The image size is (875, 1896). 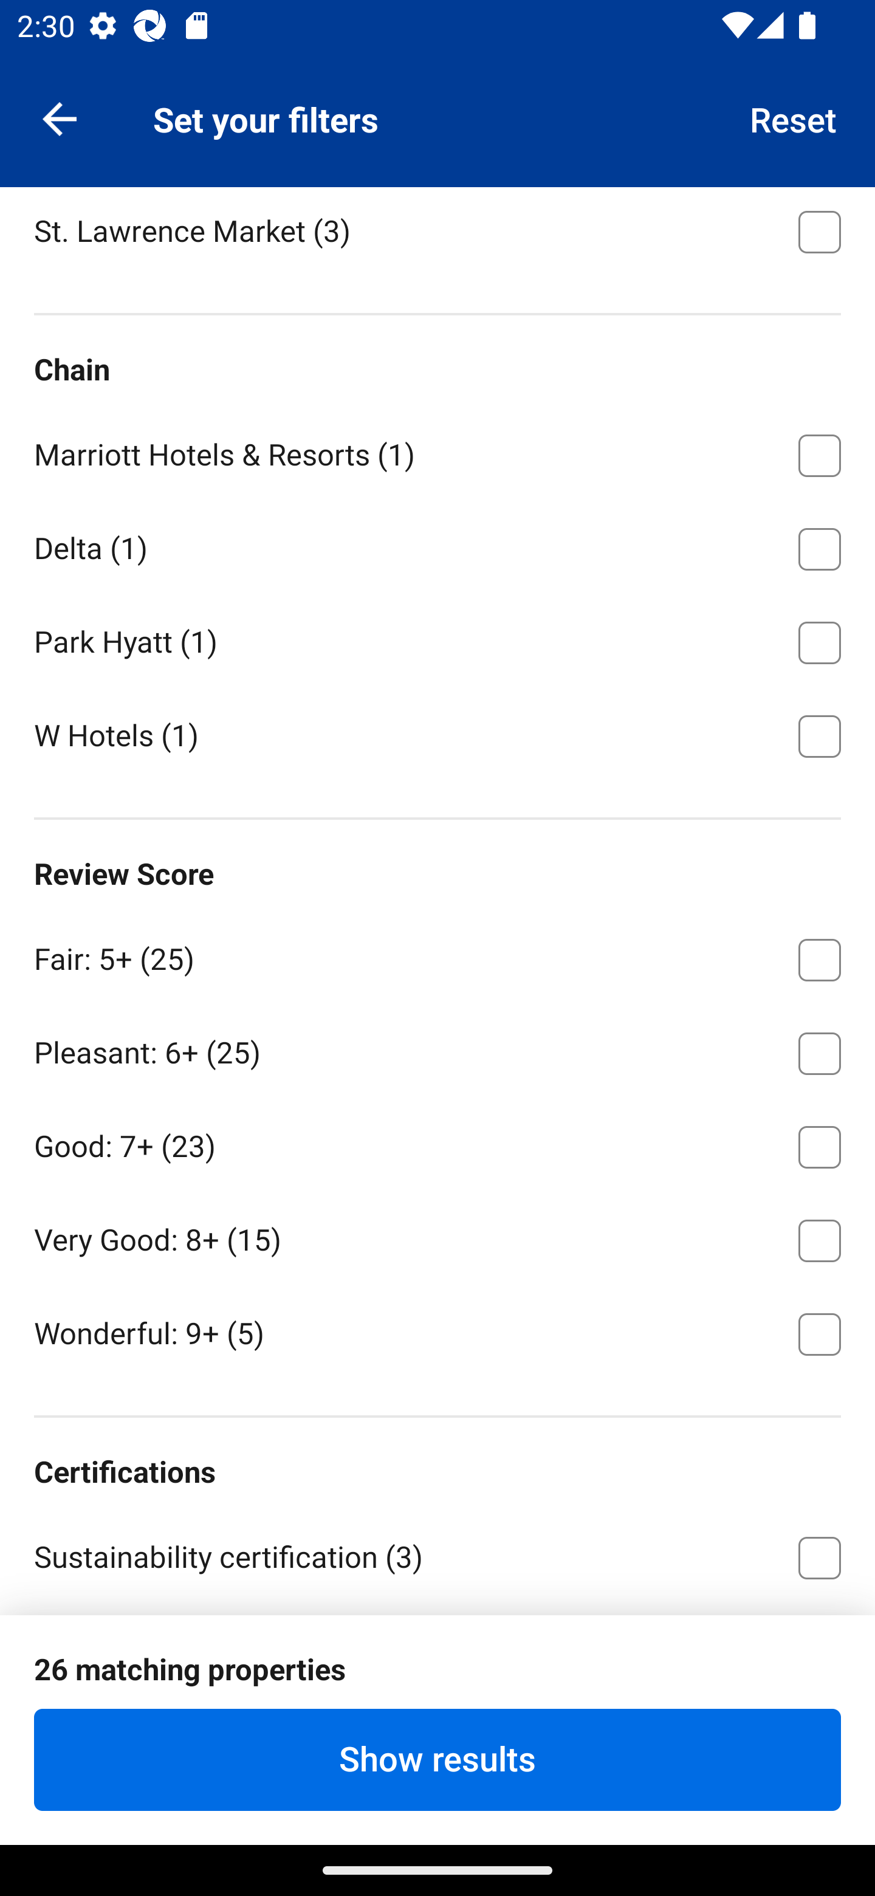 What do you see at coordinates (437, 1237) in the screenshot?
I see `Very Good: 8+ ⁦(15)` at bounding box center [437, 1237].